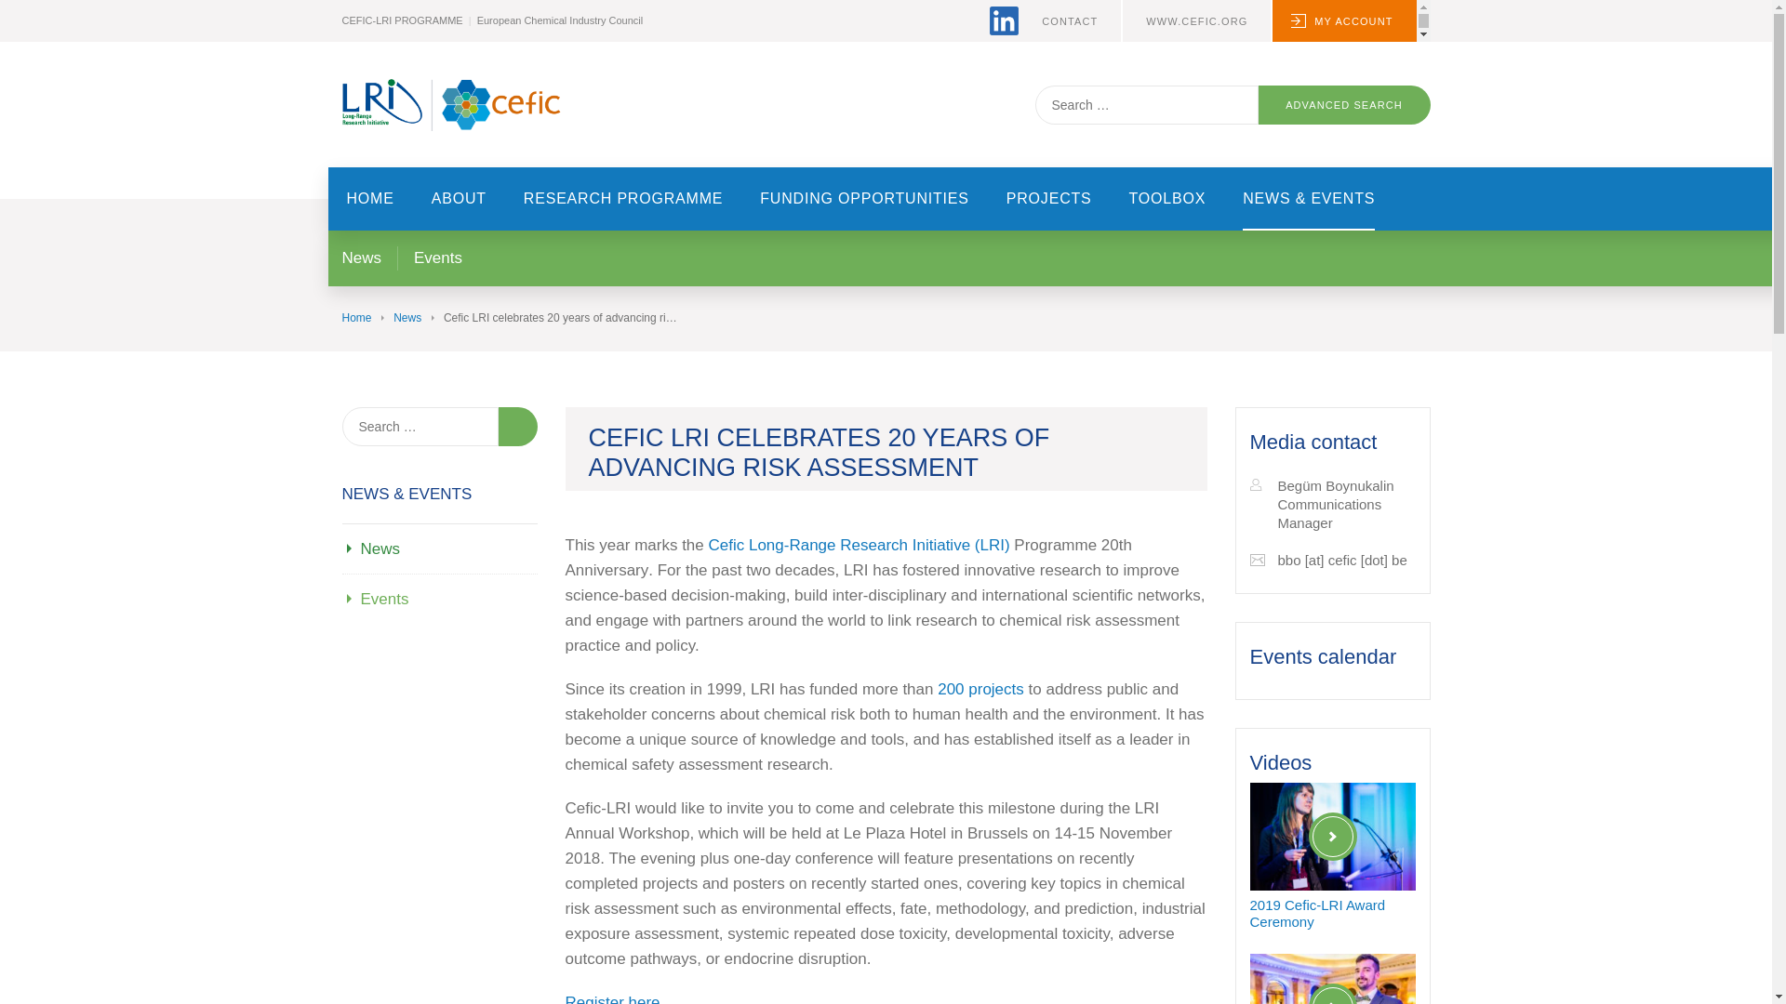 This screenshot has width=1786, height=1004. I want to click on News, so click(380, 548).